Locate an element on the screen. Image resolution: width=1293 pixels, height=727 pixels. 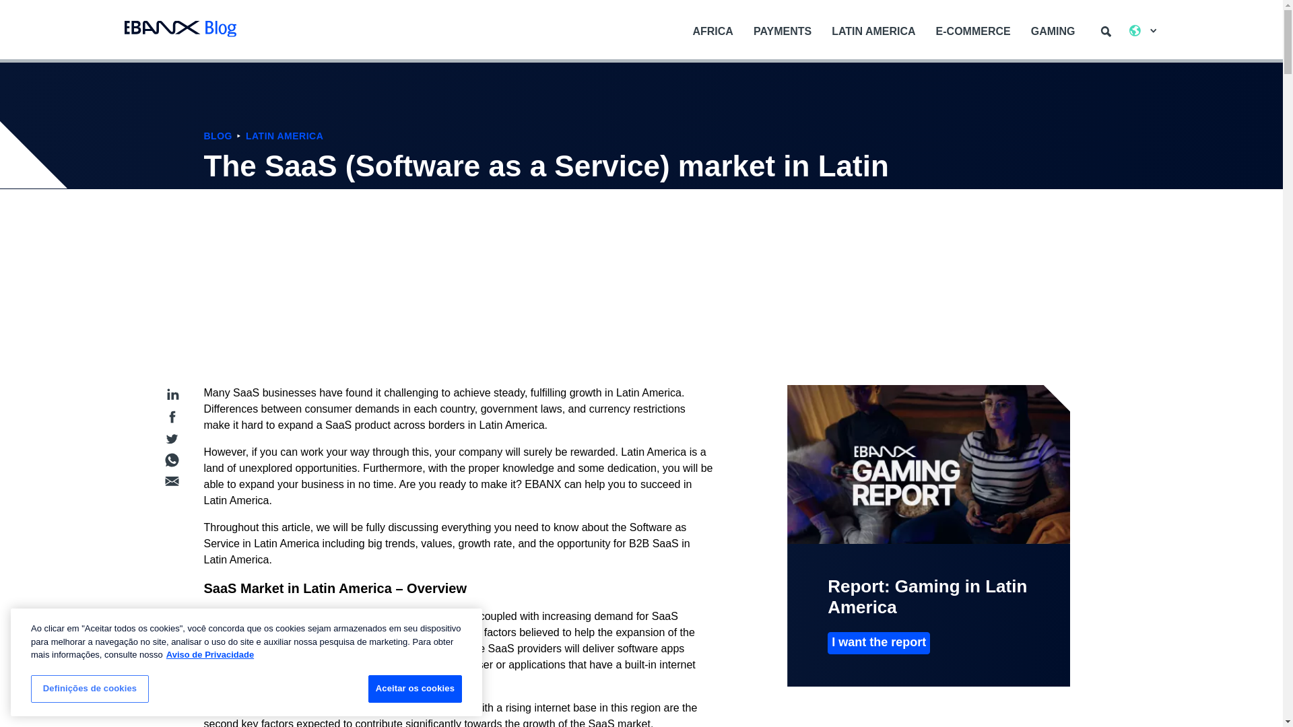
BLOG is located at coordinates (217, 136).